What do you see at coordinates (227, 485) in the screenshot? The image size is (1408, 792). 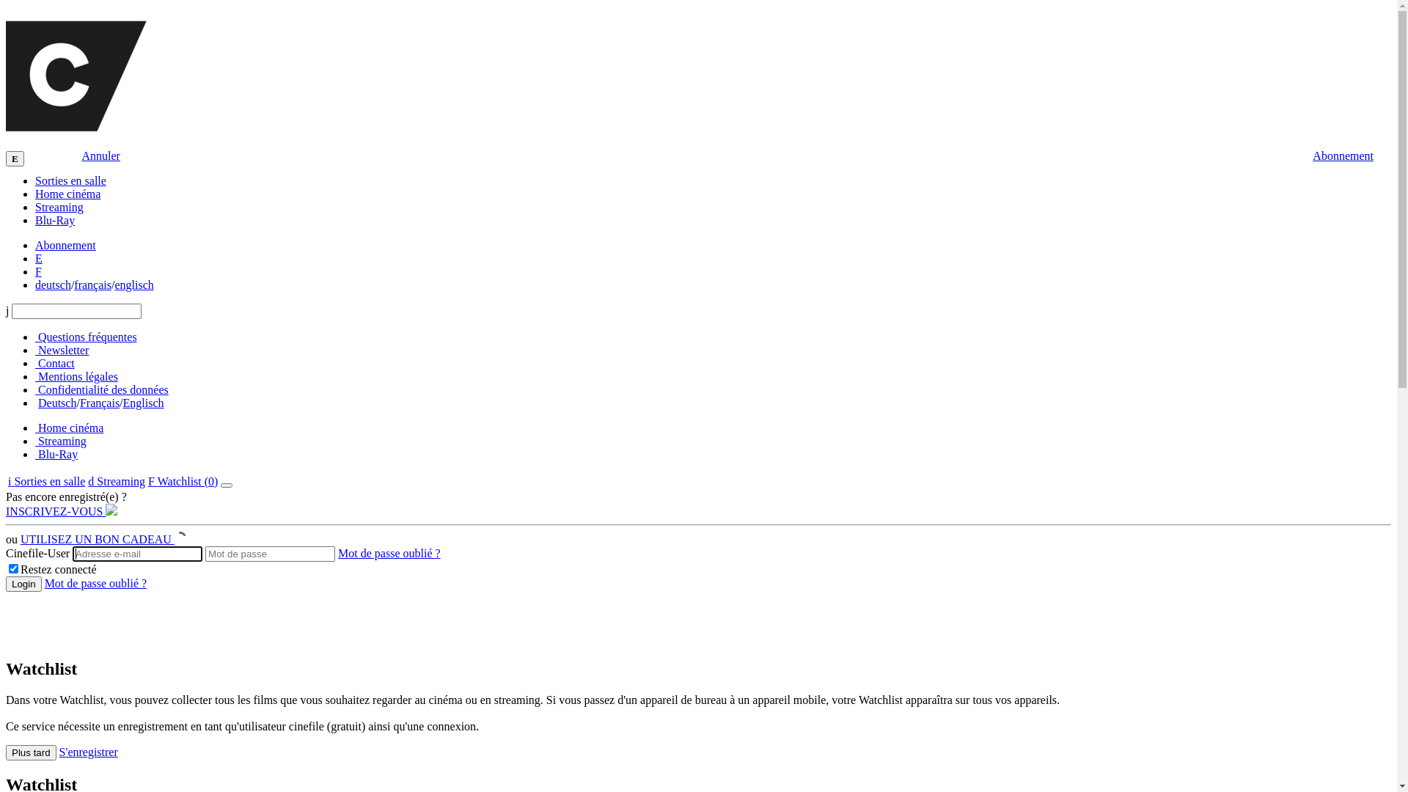 I see `Changer la navigation` at bounding box center [227, 485].